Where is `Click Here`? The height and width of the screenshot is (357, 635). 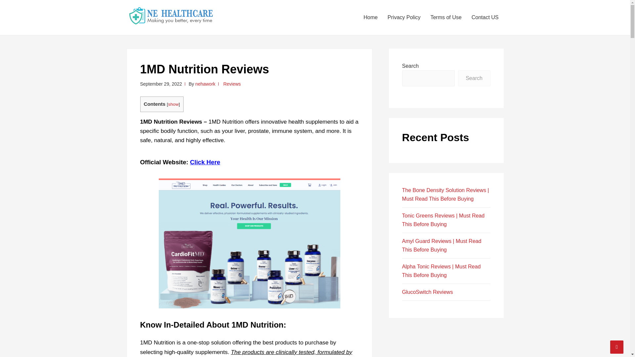
Click Here is located at coordinates (205, 162).